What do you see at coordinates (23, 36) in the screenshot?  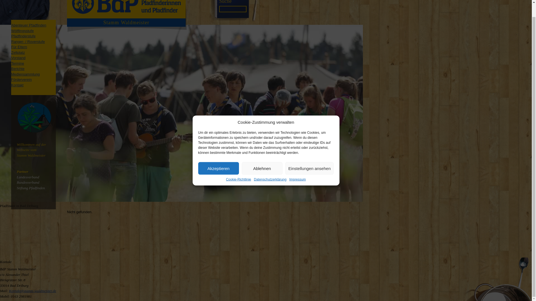 I see `Pfadfinderstufe` at bounding box center [23, 36].